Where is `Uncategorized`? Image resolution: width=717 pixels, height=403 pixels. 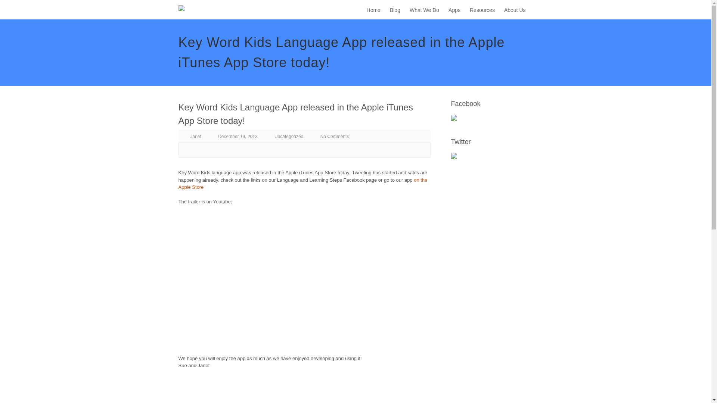
Uncategorized is located at coordinates (289, 136).